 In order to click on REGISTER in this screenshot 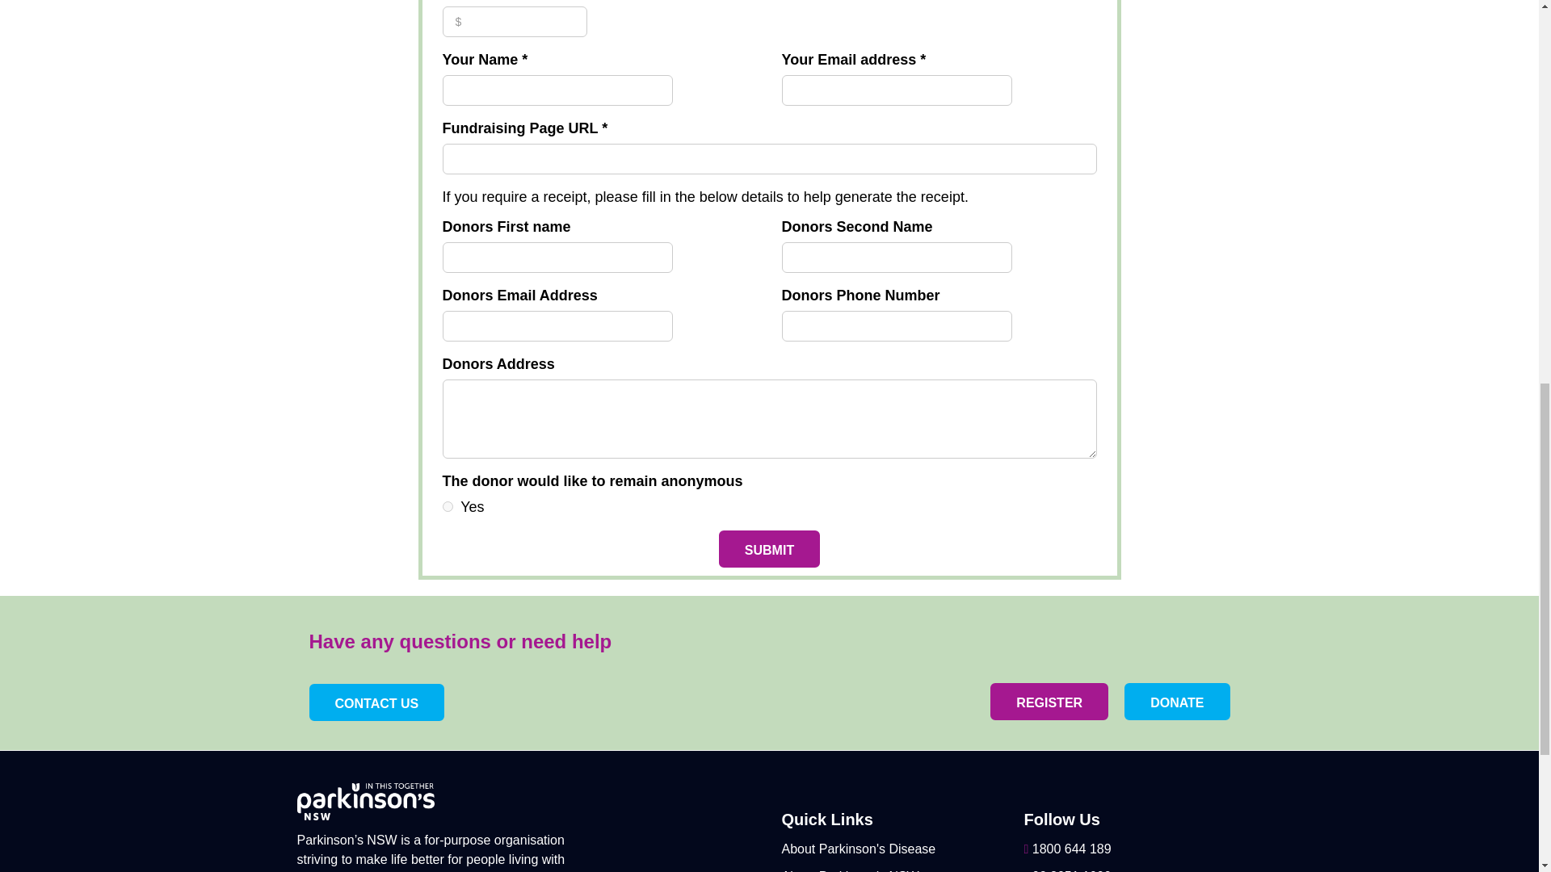, I will do `click(1049, 701)`.